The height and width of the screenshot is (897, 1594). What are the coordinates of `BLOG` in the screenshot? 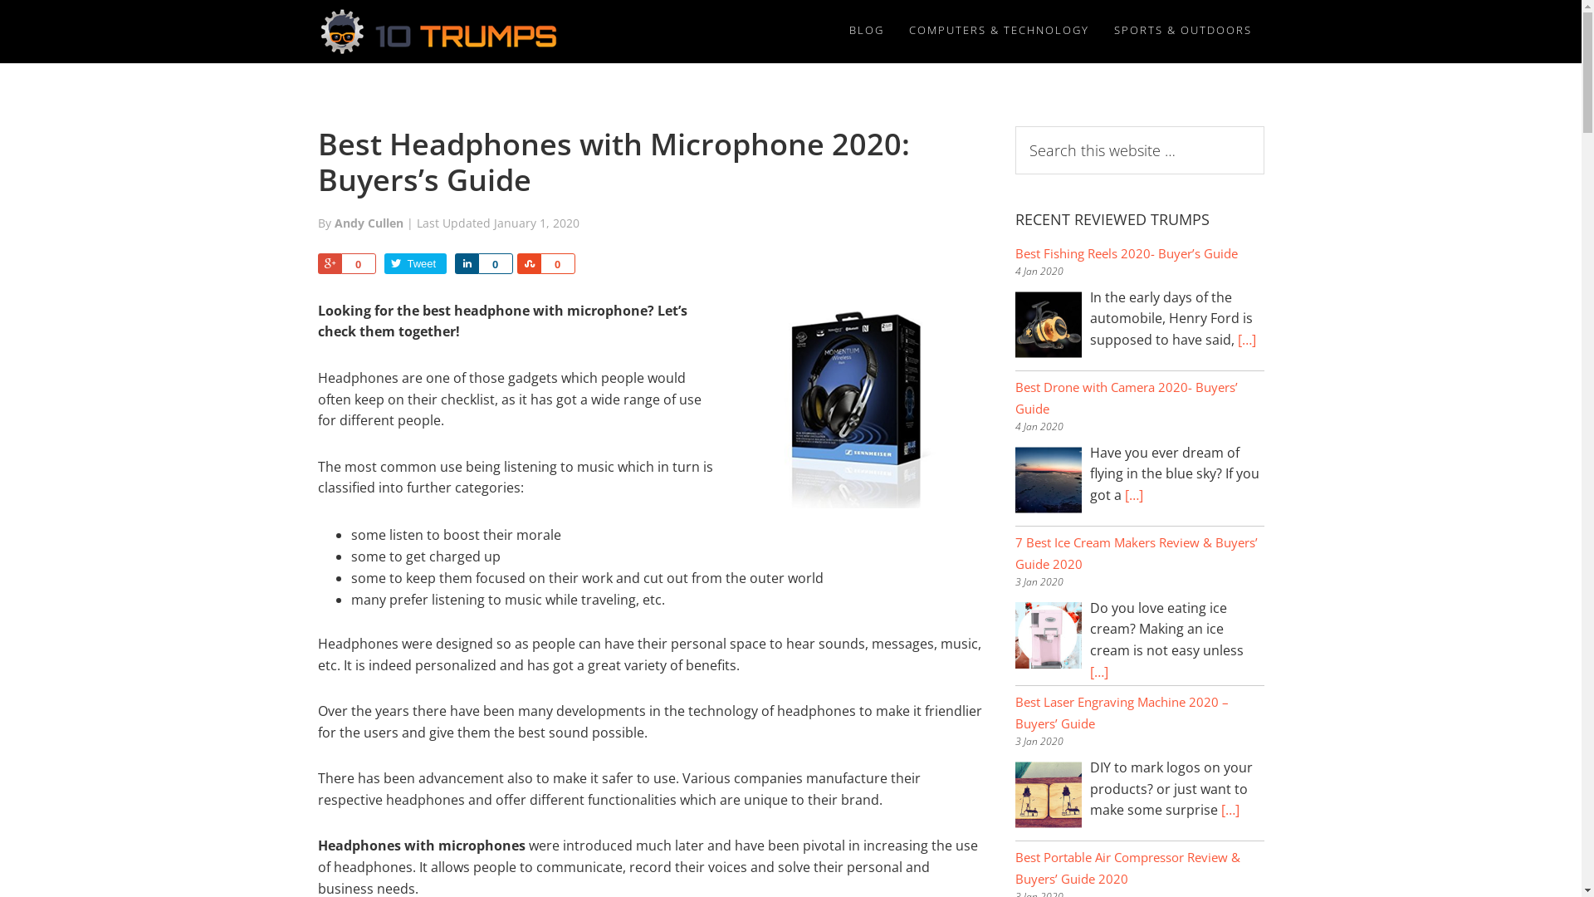 It's located at (867, 30).